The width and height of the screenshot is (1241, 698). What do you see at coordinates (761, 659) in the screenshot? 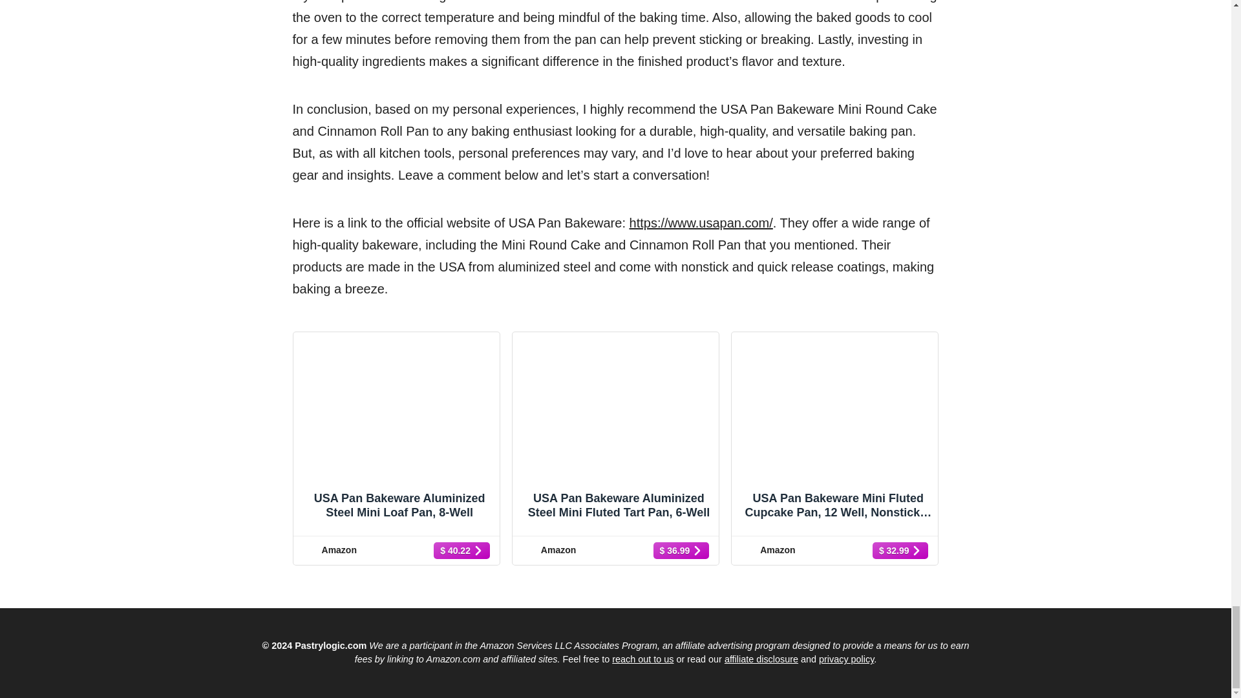
I see `affiliate disclosure` at bounding box center [761, 659].